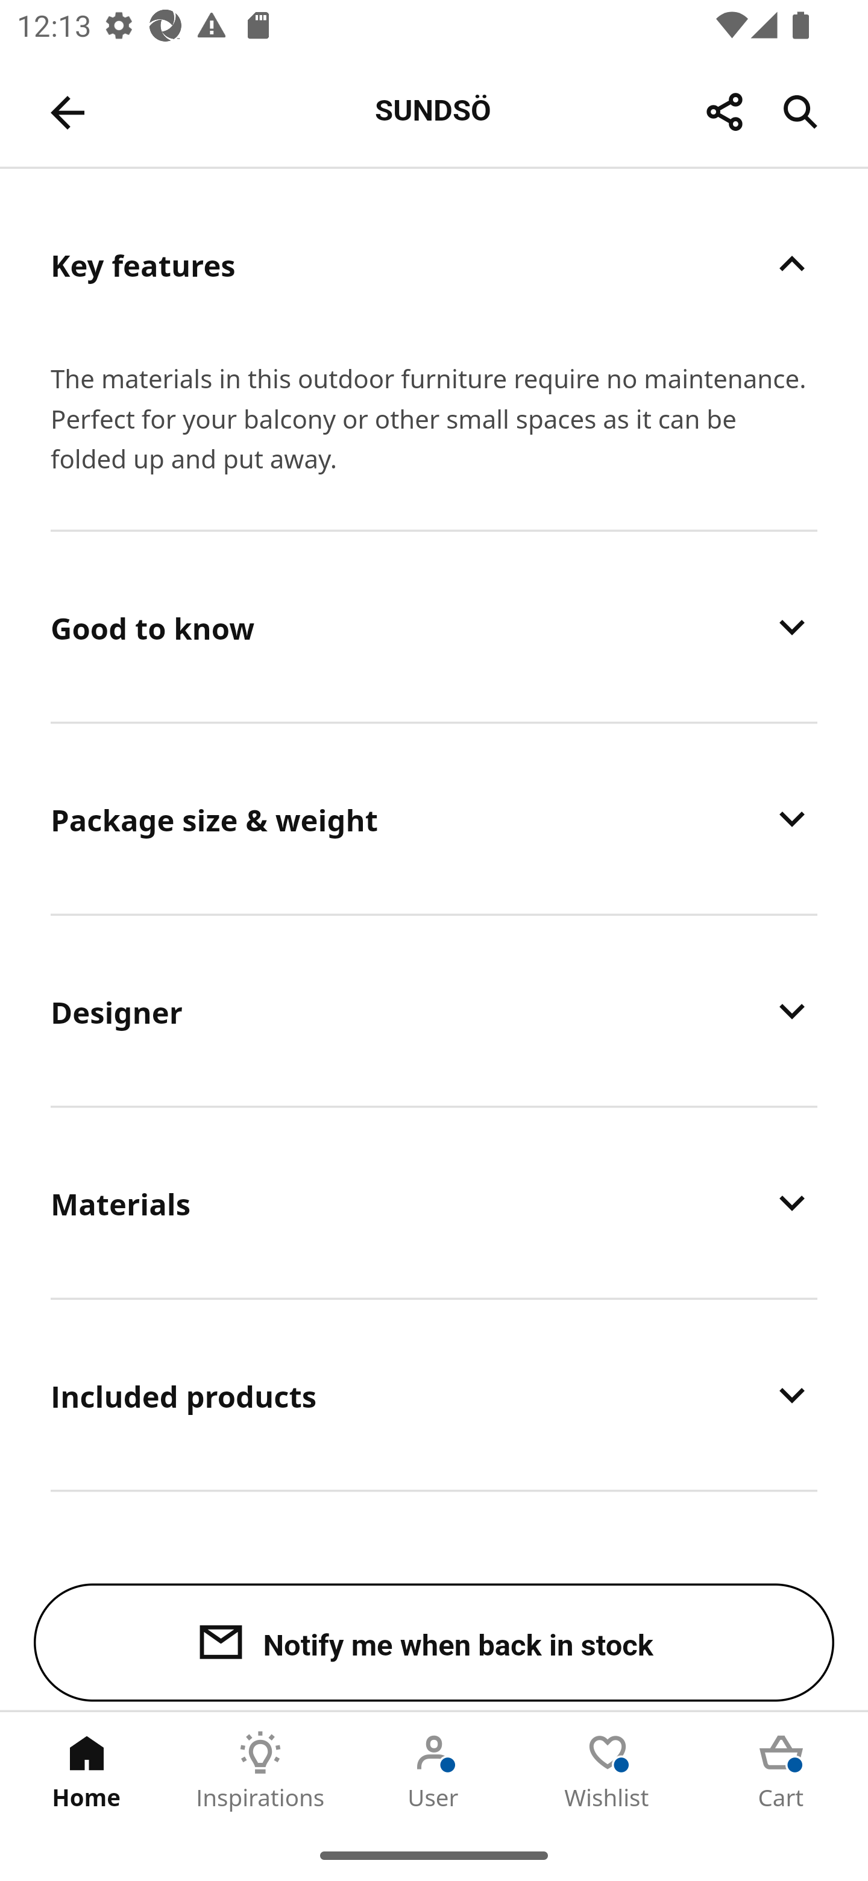  I want to click on Home
Tab 1 of 5, so click(87, 1771).